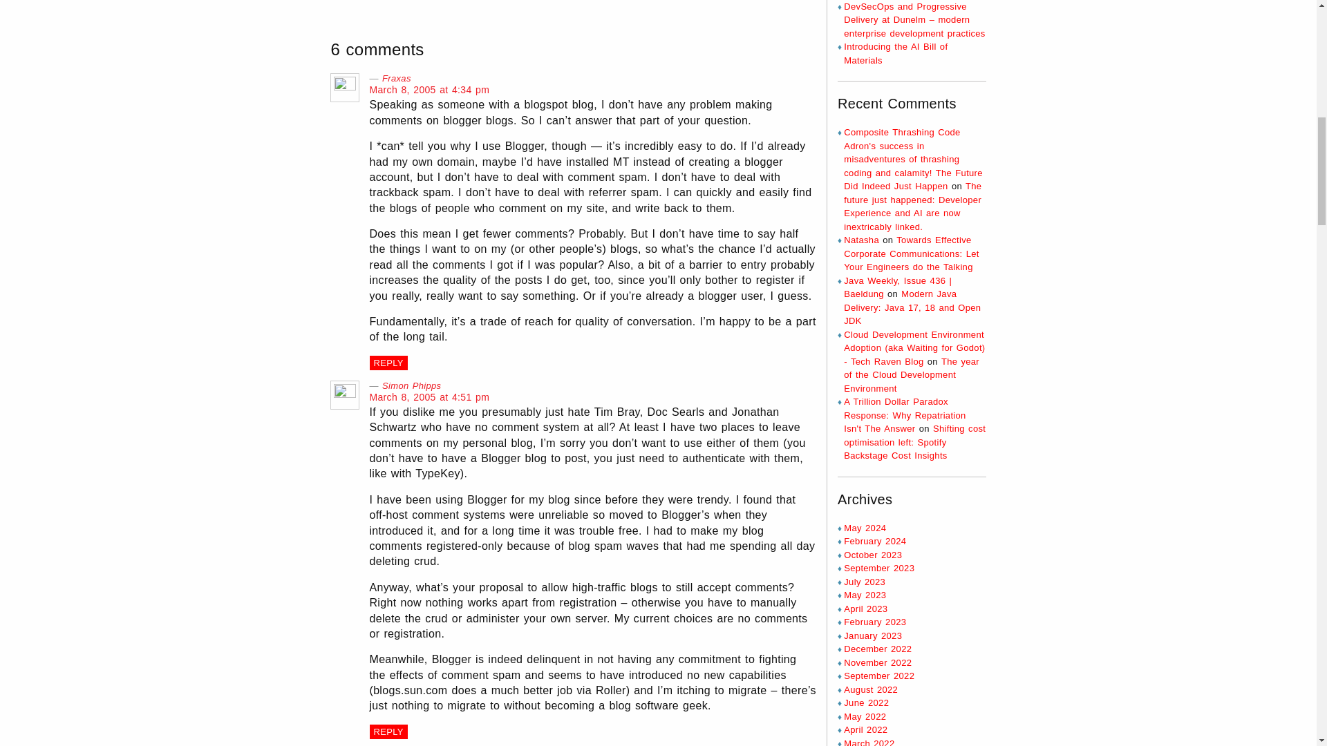  Describe the element at coordinates (429, 90) in the screenshot. I see `March 8, 2005 at 4:34 pm` at that location.